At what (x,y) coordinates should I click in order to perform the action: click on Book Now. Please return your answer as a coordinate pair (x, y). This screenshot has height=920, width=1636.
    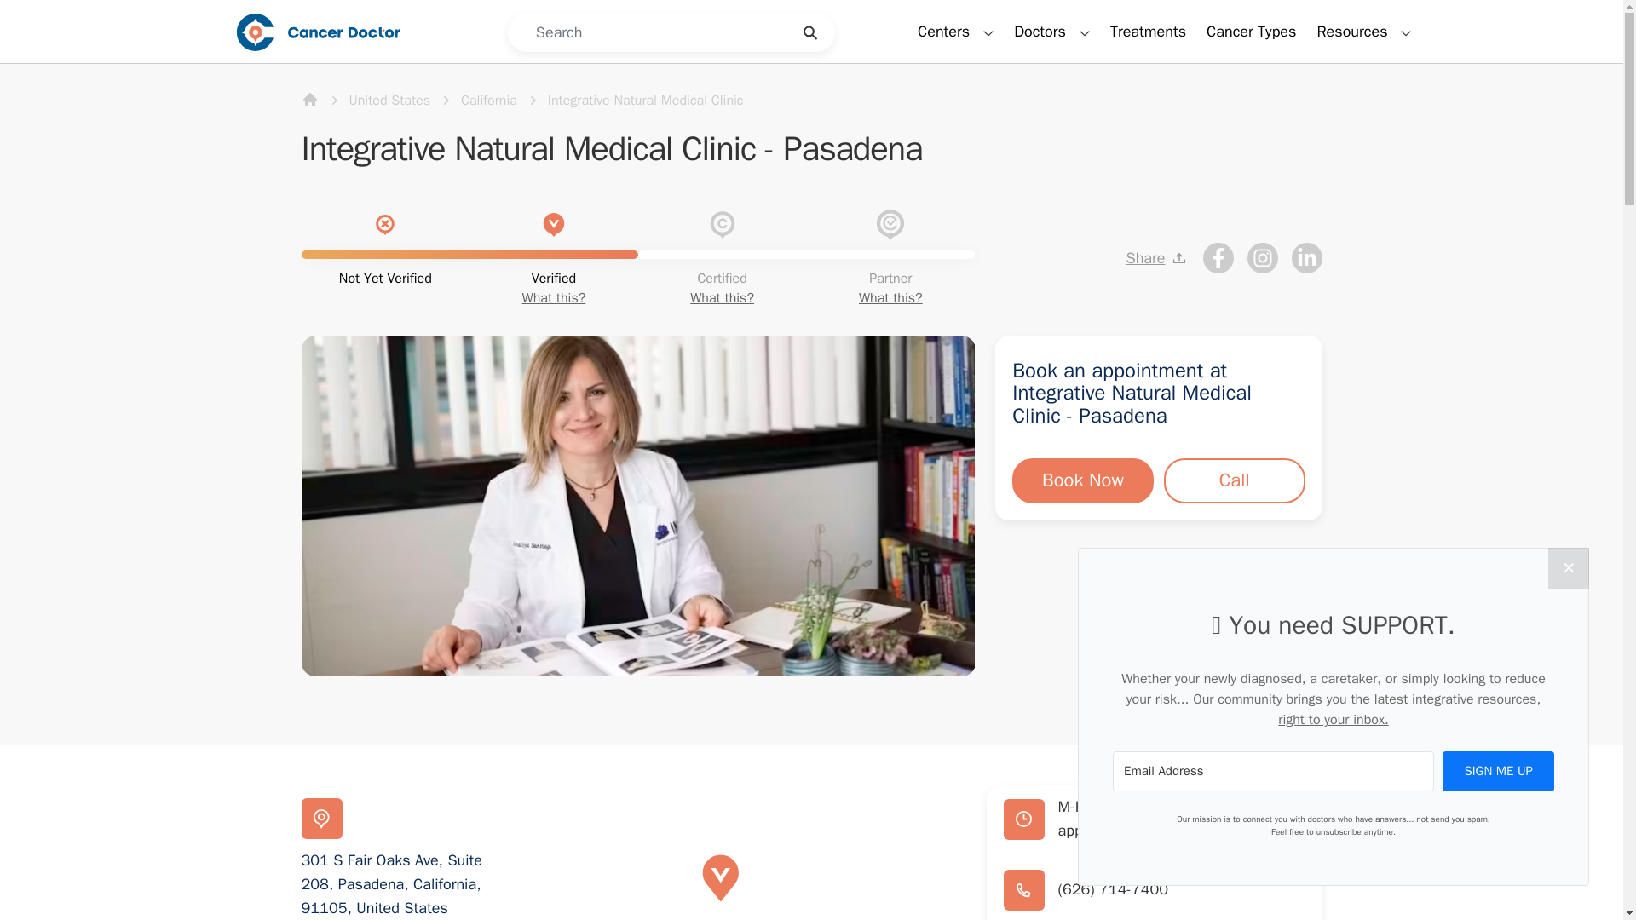
    Looking at the image, I should click on (1082, 480).